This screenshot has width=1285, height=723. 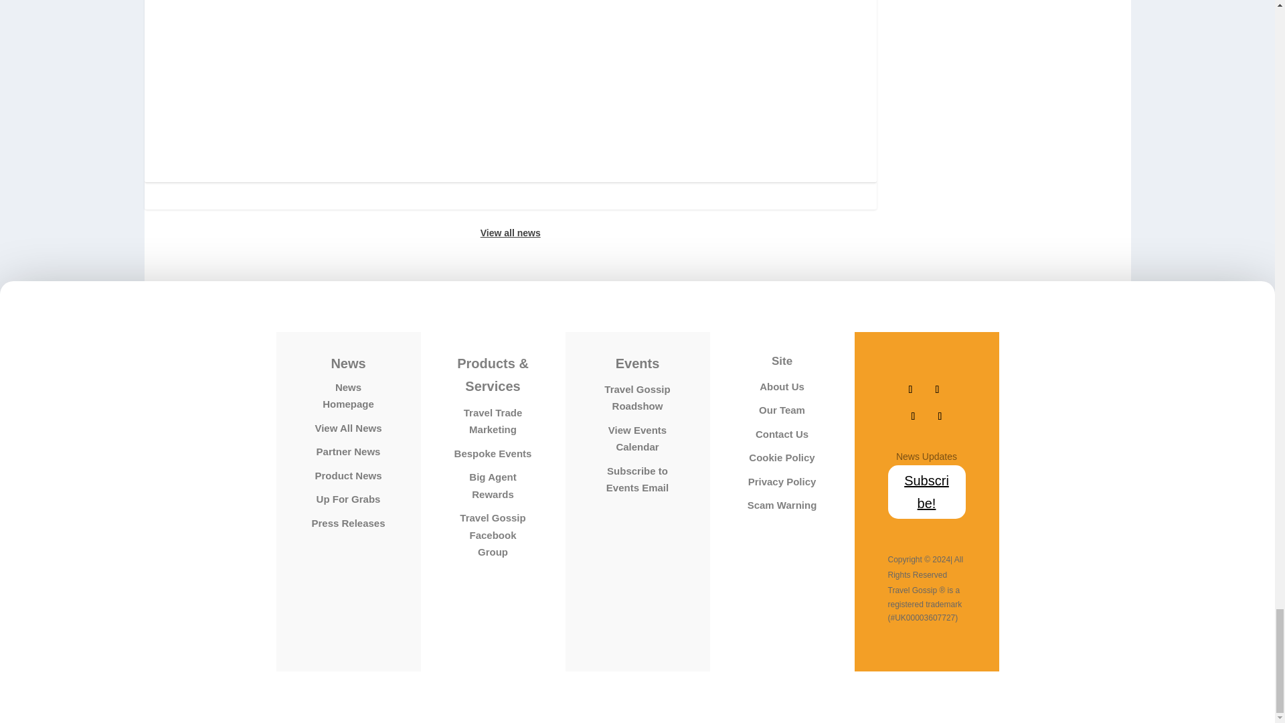 What do you see at coordinates (940, 416) in the screenshot?
I see `Follow on LinkedIn` at bounding box center [940, 416].